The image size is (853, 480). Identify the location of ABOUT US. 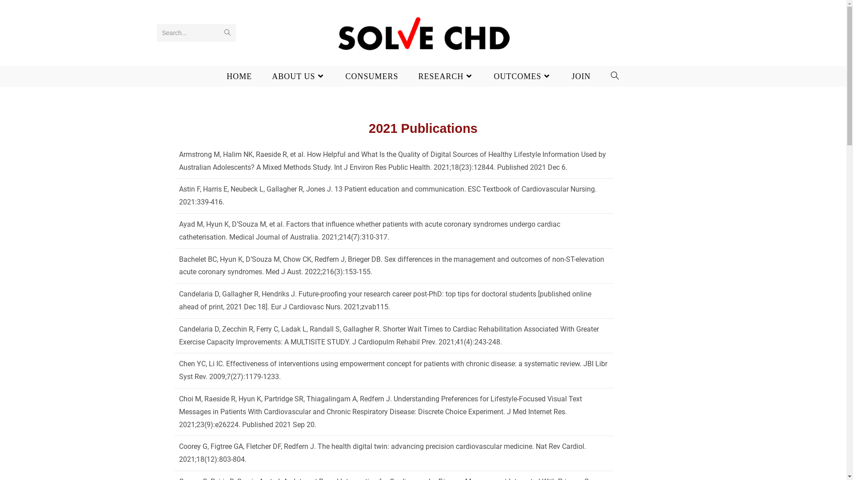
(299, 76).